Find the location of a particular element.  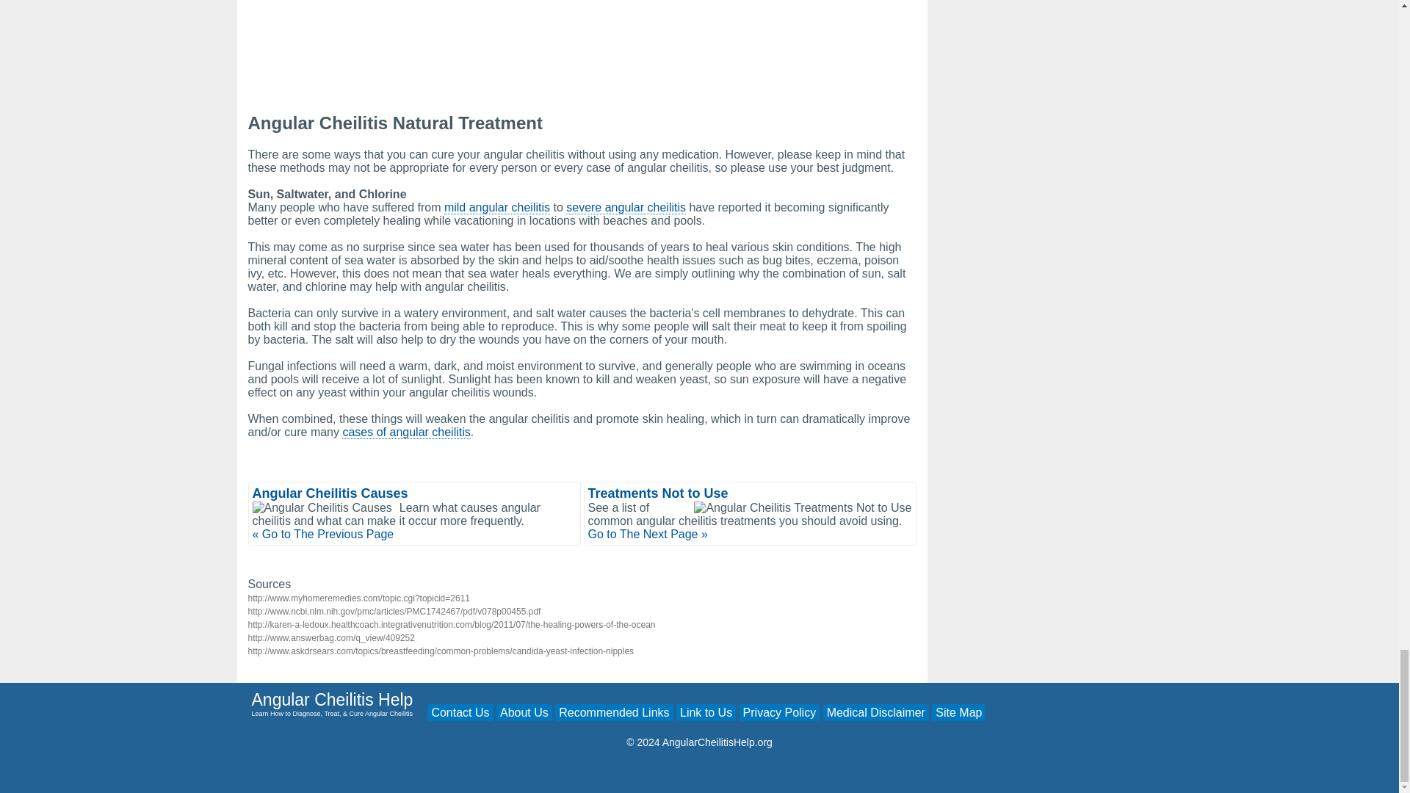

Angular Cheilitis Causes is located at coordinates (330, 493).